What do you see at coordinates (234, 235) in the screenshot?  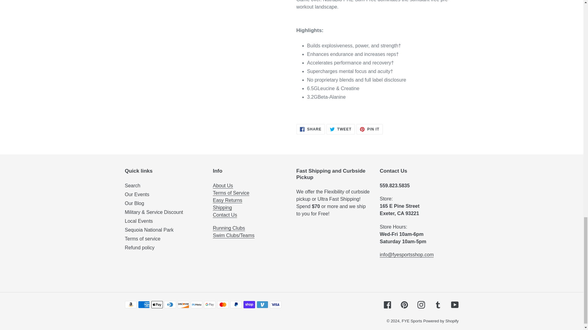 I see `Swim Department` at bounding box center [234, 235].